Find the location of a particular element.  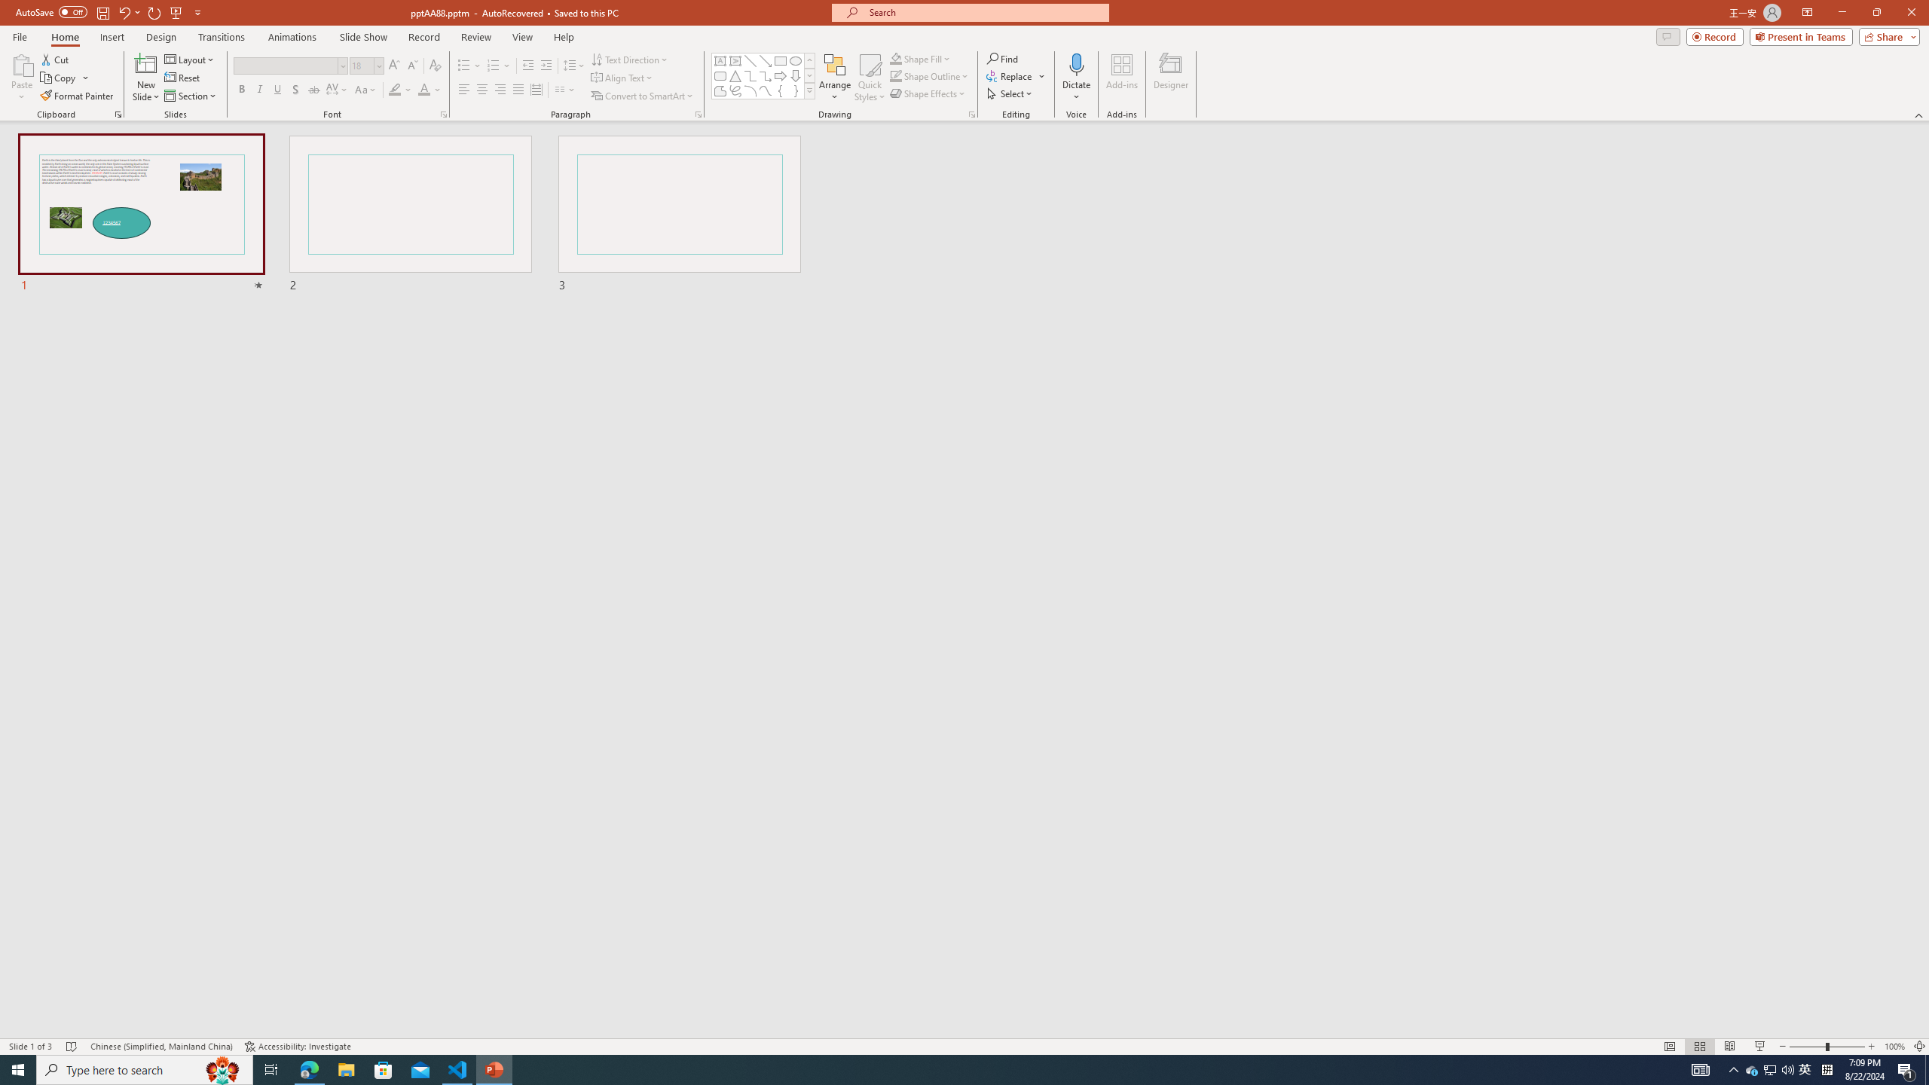

Numbering is located at coordinates (494, 66).